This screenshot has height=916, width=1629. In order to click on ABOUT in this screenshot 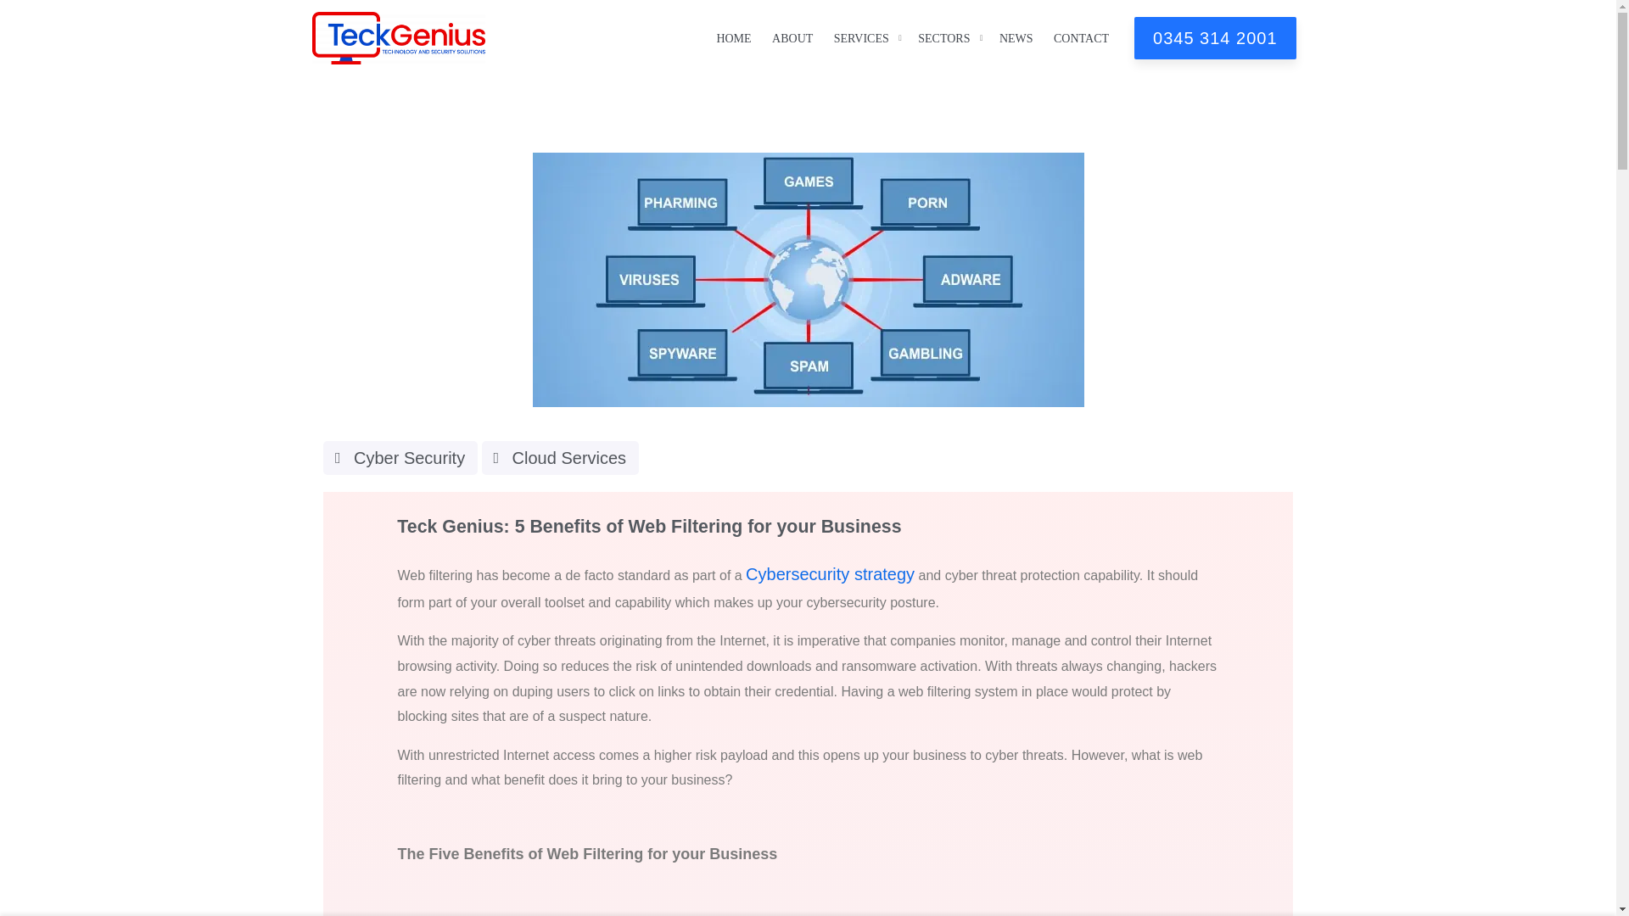, I will do `click(792, 37)`.